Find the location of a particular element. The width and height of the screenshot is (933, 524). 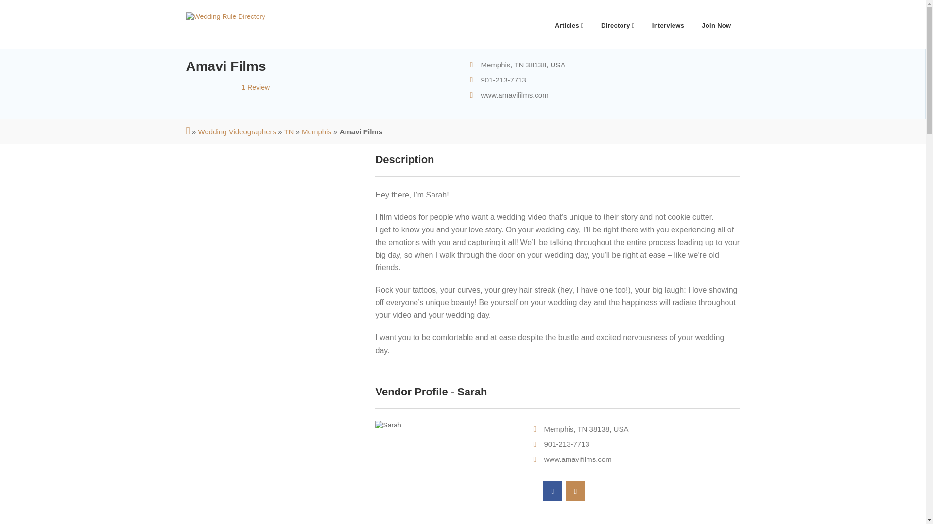

Sarah  is located at coordinates (447, 425).